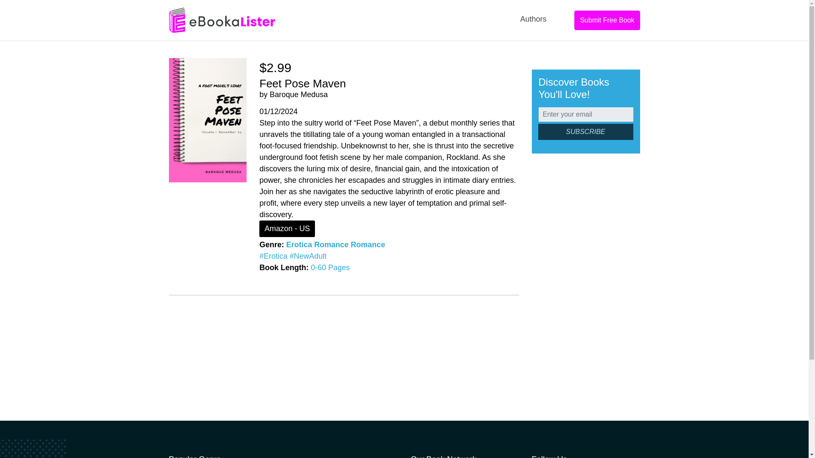 The image size is (815, 458). What do you see at coordinates (330, 268) in the screenshot?
I see `0-60 Pages` at bounding box center [330, 268].